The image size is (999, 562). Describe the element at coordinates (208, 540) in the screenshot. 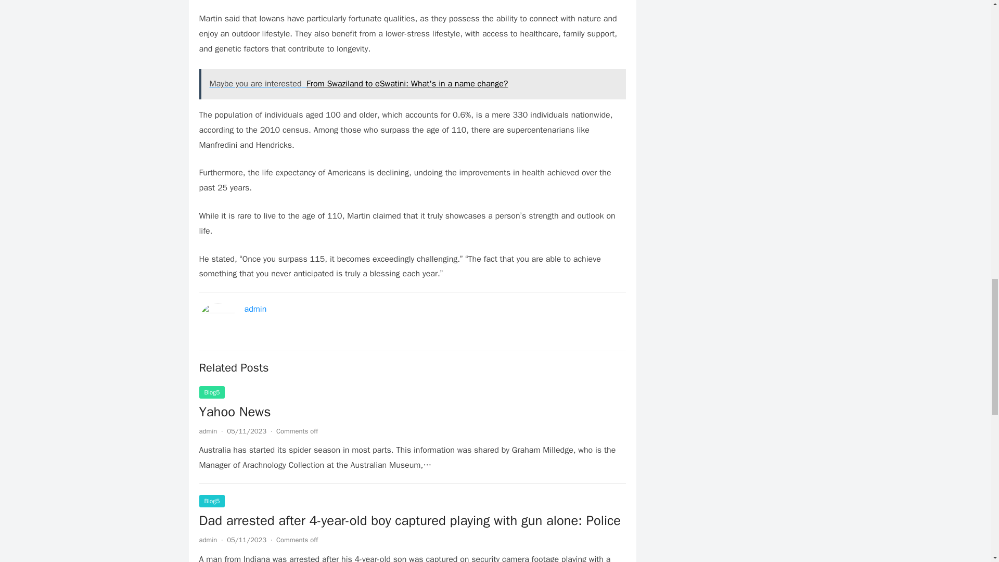

I see `admin` at that location.